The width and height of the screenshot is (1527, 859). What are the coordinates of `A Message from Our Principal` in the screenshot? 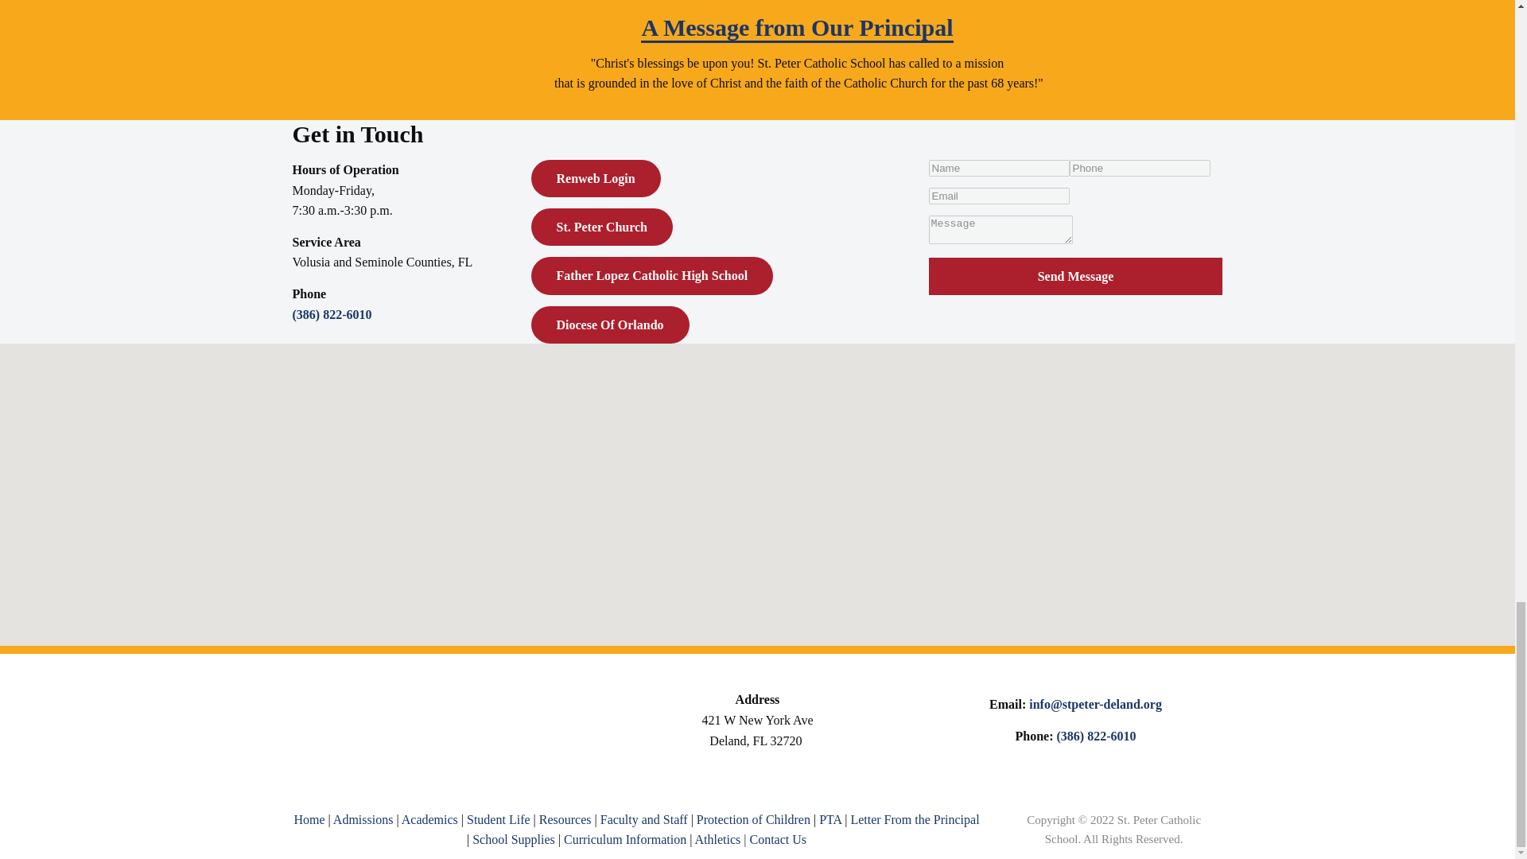 It's located at (797, 29).